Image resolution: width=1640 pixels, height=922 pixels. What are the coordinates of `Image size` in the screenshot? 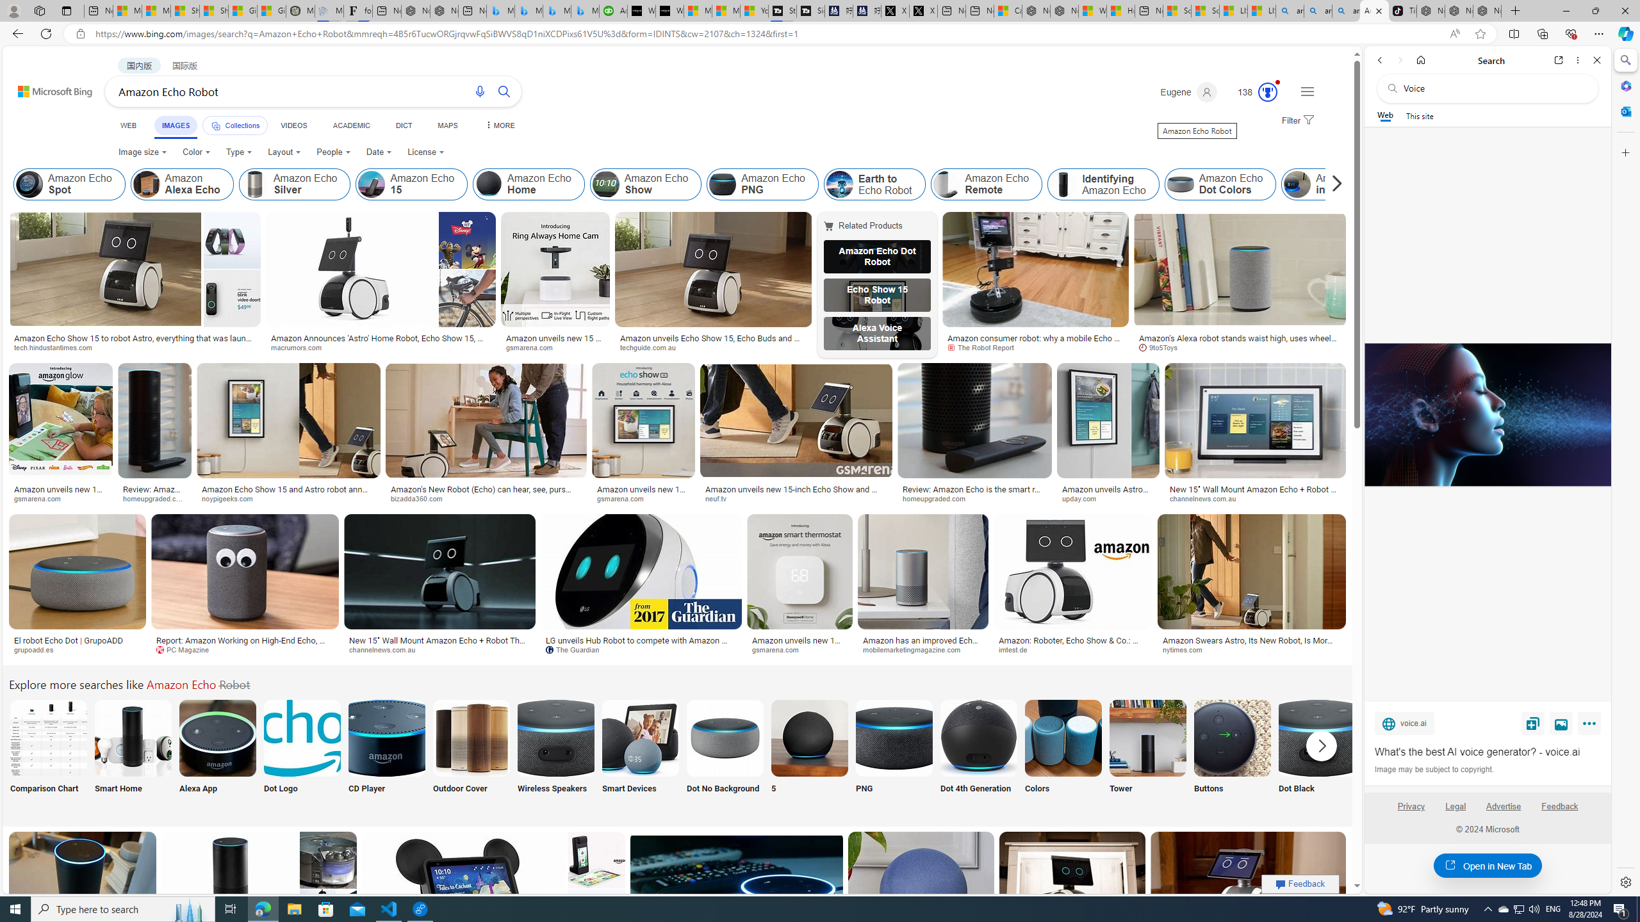 It's located at (143, 152).